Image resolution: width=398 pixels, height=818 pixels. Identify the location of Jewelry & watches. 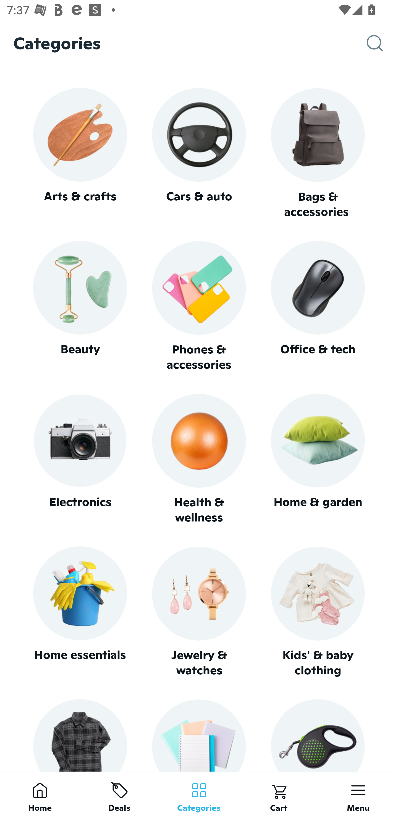
(199, 612).